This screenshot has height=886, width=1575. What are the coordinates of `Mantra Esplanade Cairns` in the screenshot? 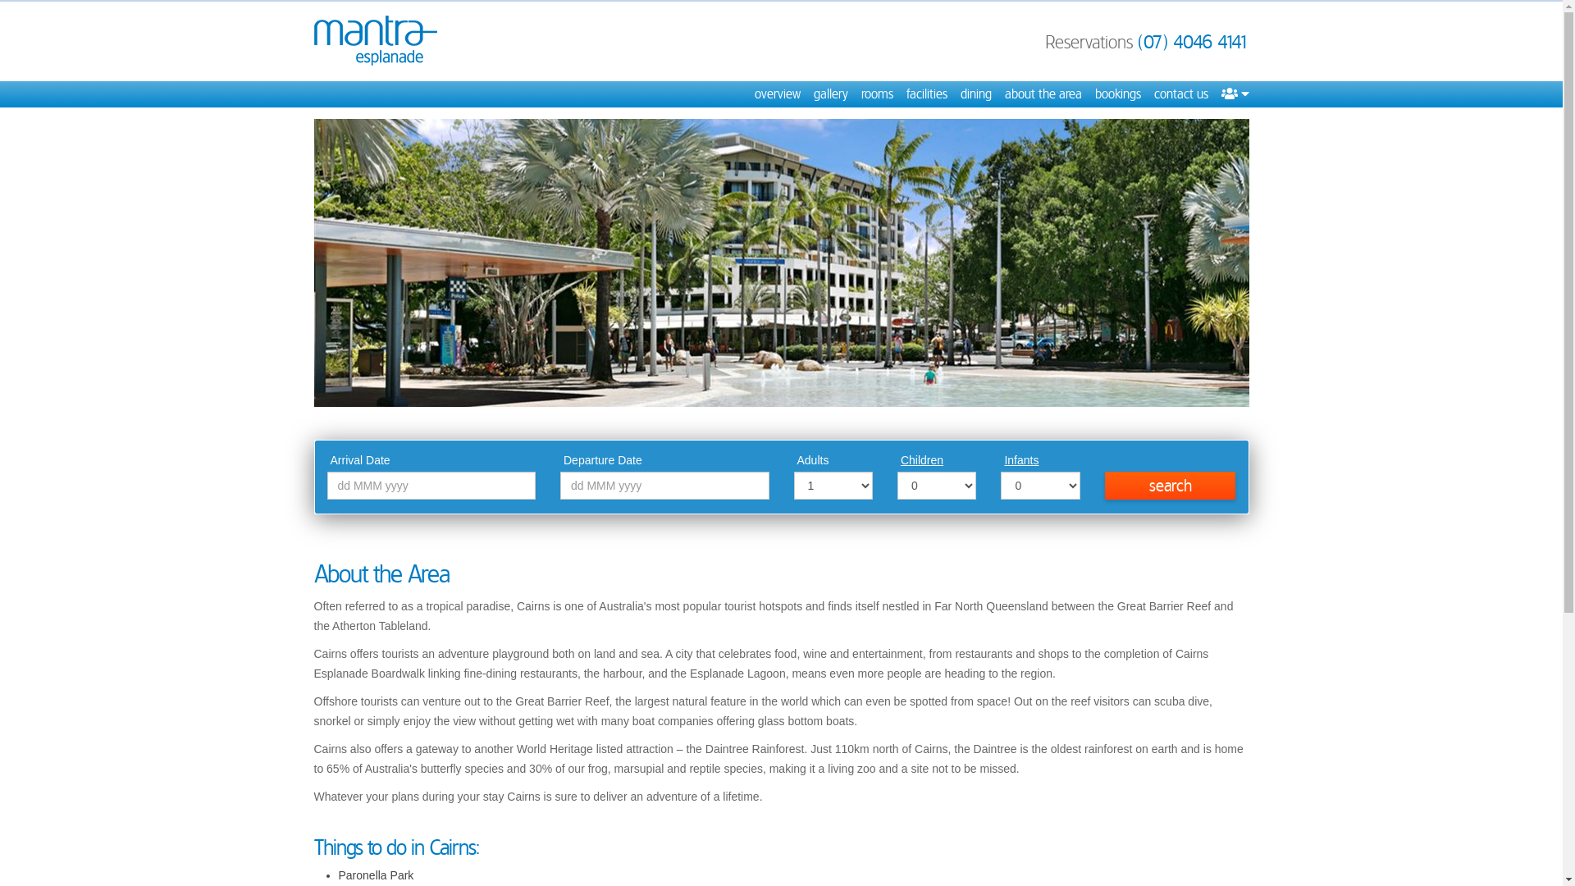 It's located at (375, 41).